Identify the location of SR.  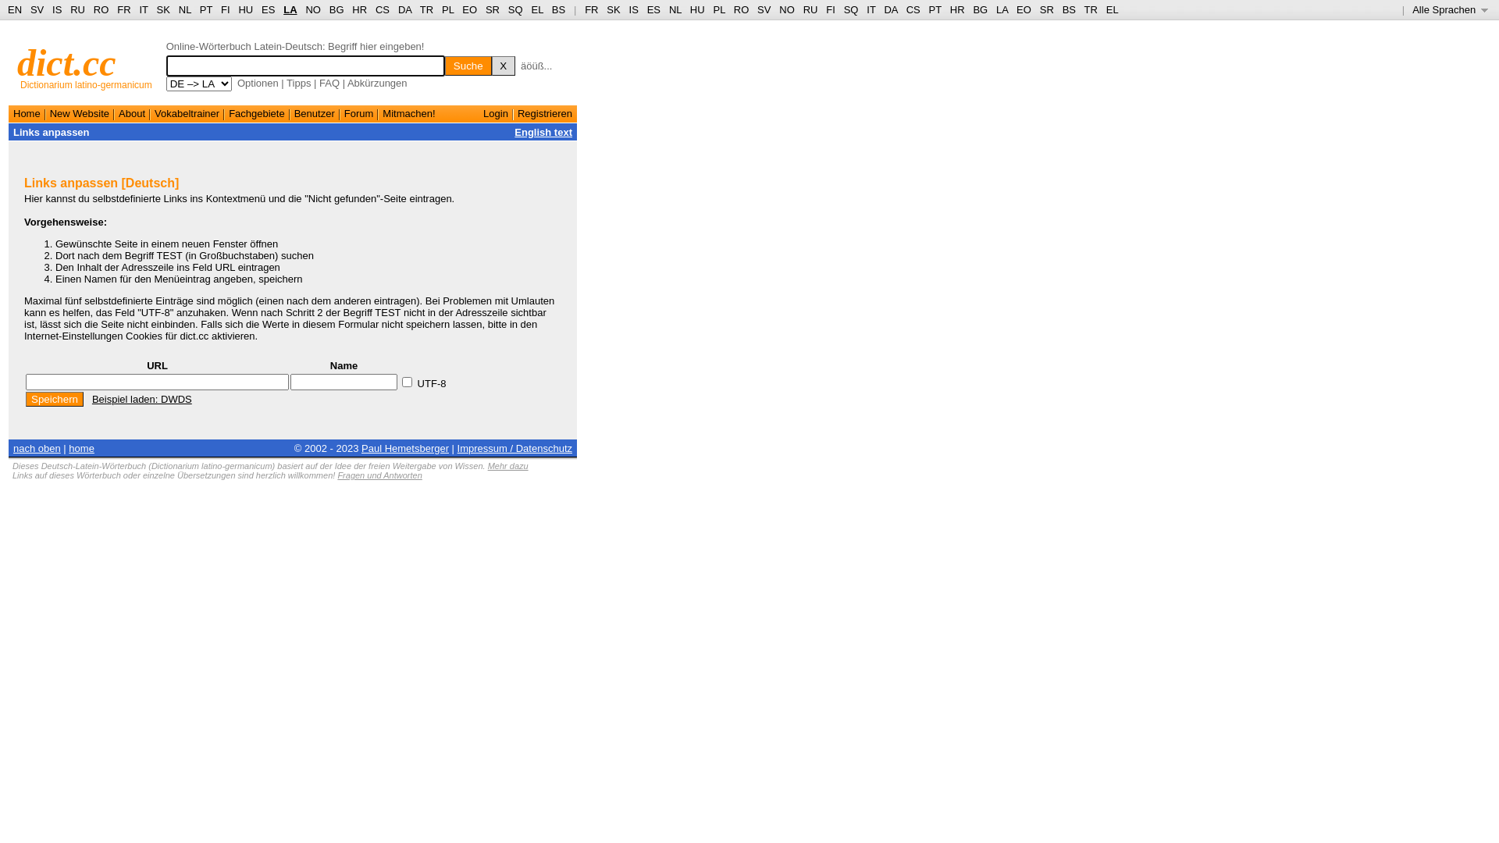
(493, 9).